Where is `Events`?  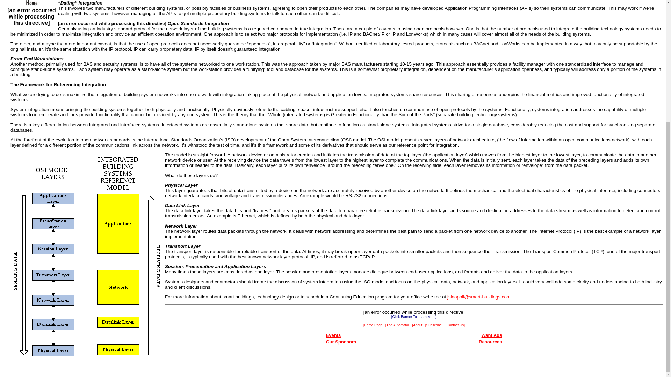
Events is located at coordinates (333, 335).